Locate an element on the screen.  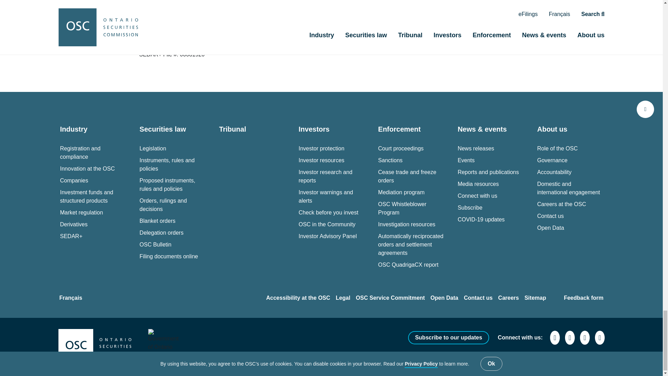
Investors Landing is located at coordinates (314, 129).